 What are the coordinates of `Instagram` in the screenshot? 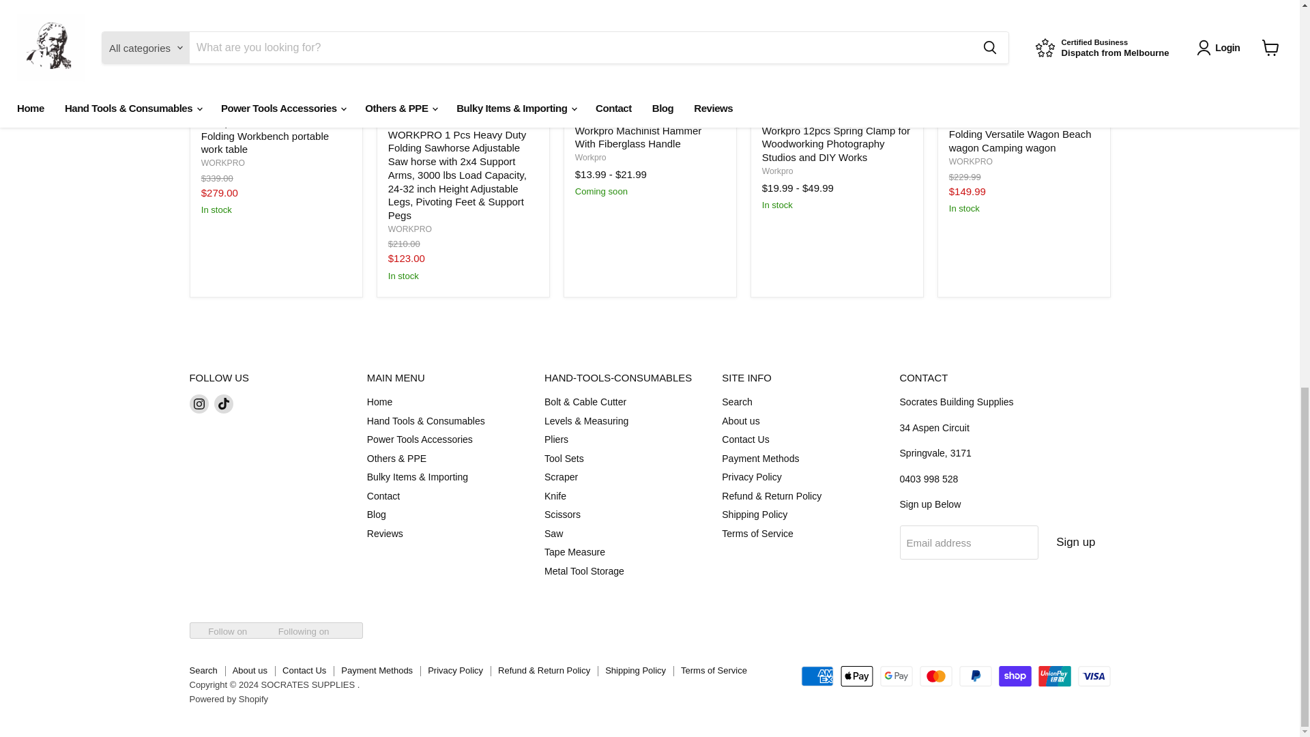 It's located at (199, 403).